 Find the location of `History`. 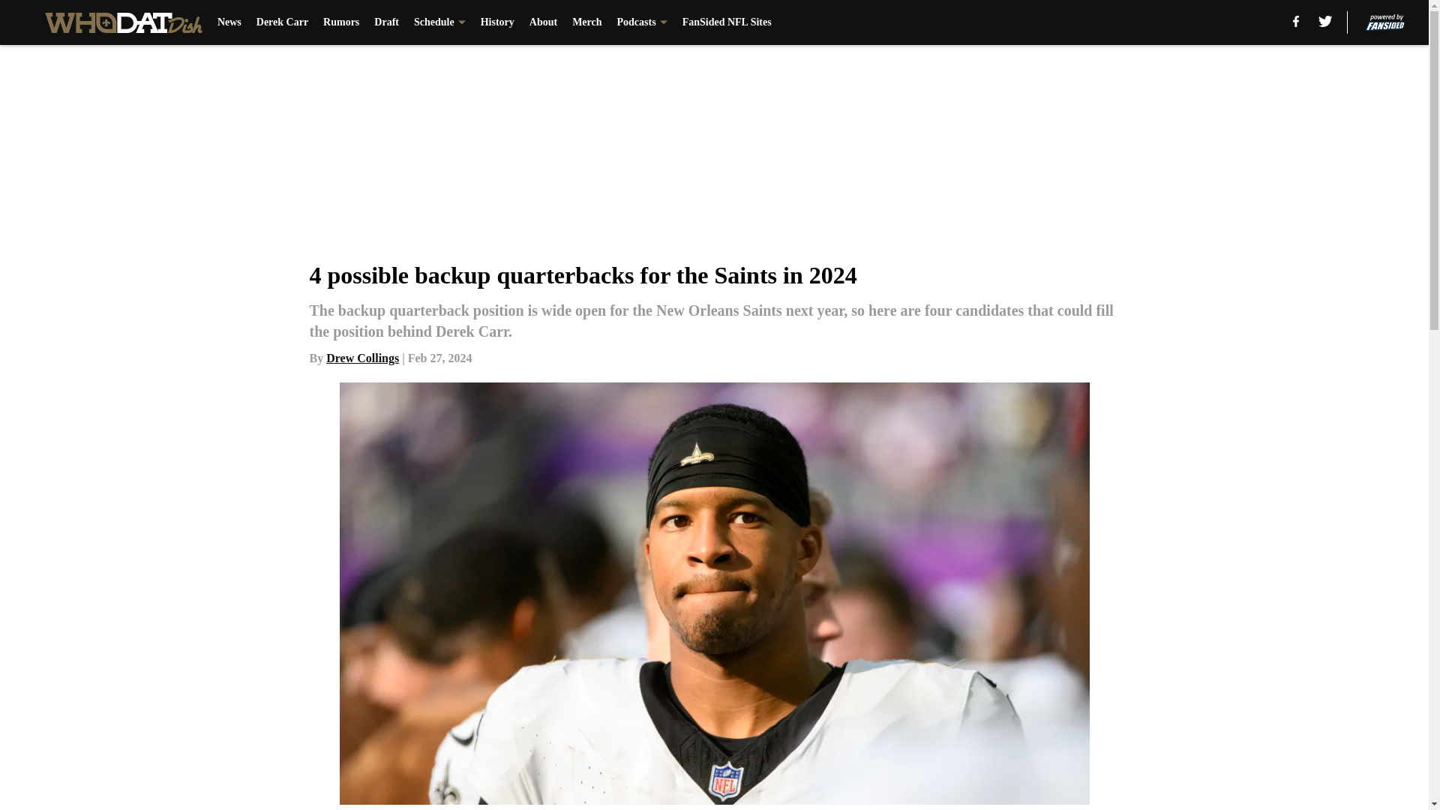

History is located at coordinates (497, 22).